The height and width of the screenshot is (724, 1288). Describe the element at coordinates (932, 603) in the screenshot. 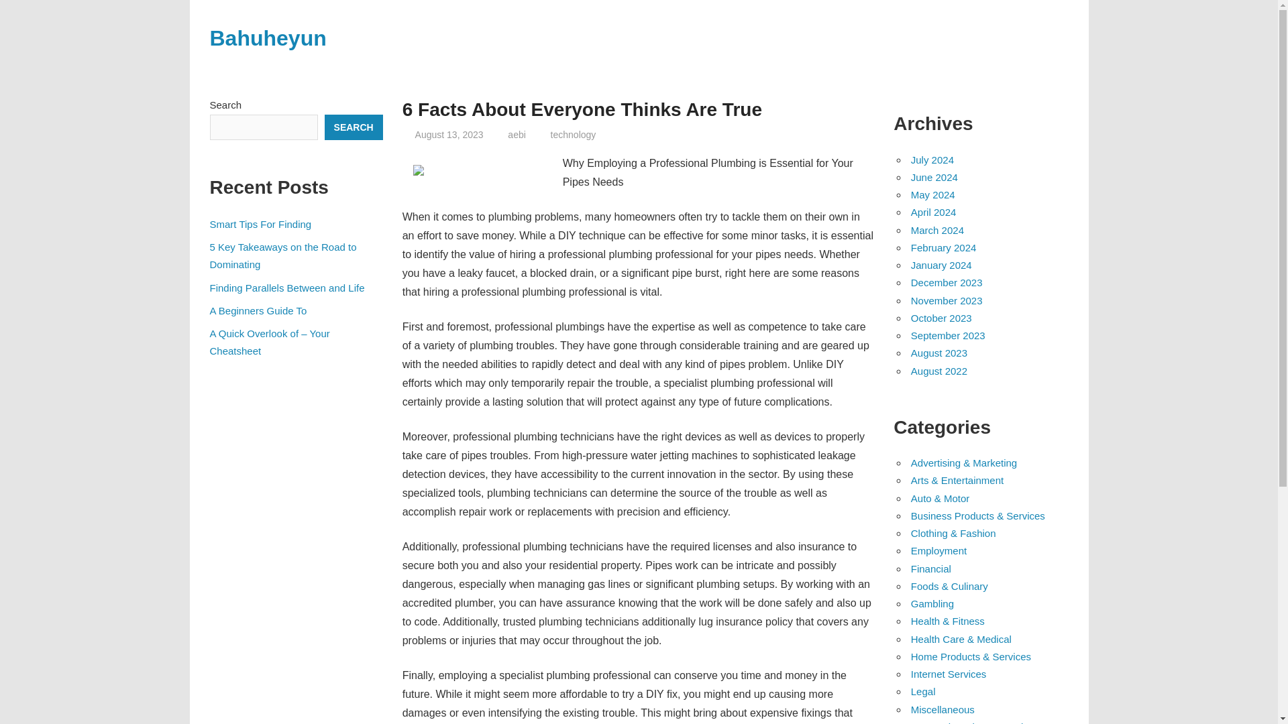

I see `Gambling` at that location.